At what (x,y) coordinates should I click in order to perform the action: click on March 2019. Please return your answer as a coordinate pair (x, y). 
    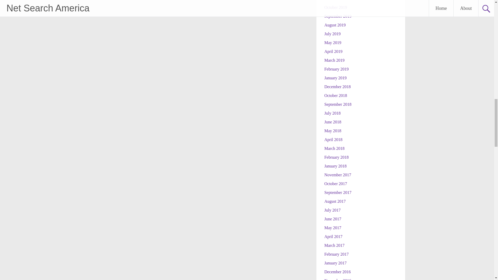
    Looking at the image, I should click on (334, 60).